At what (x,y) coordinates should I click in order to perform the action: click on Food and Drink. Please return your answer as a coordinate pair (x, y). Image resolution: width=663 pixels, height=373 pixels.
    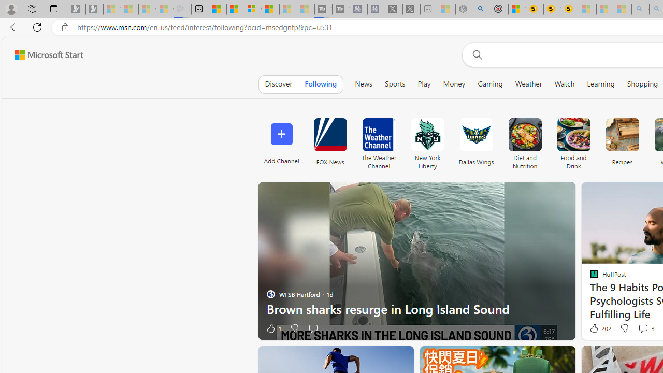
    Looking at the image, I should click on (574, 135).